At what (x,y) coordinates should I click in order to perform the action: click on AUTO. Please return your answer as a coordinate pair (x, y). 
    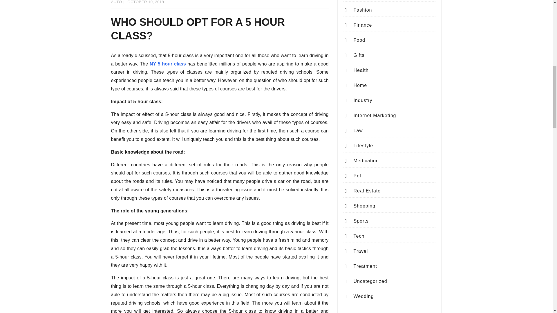
    Looking at the image, I should click on (116, 2).